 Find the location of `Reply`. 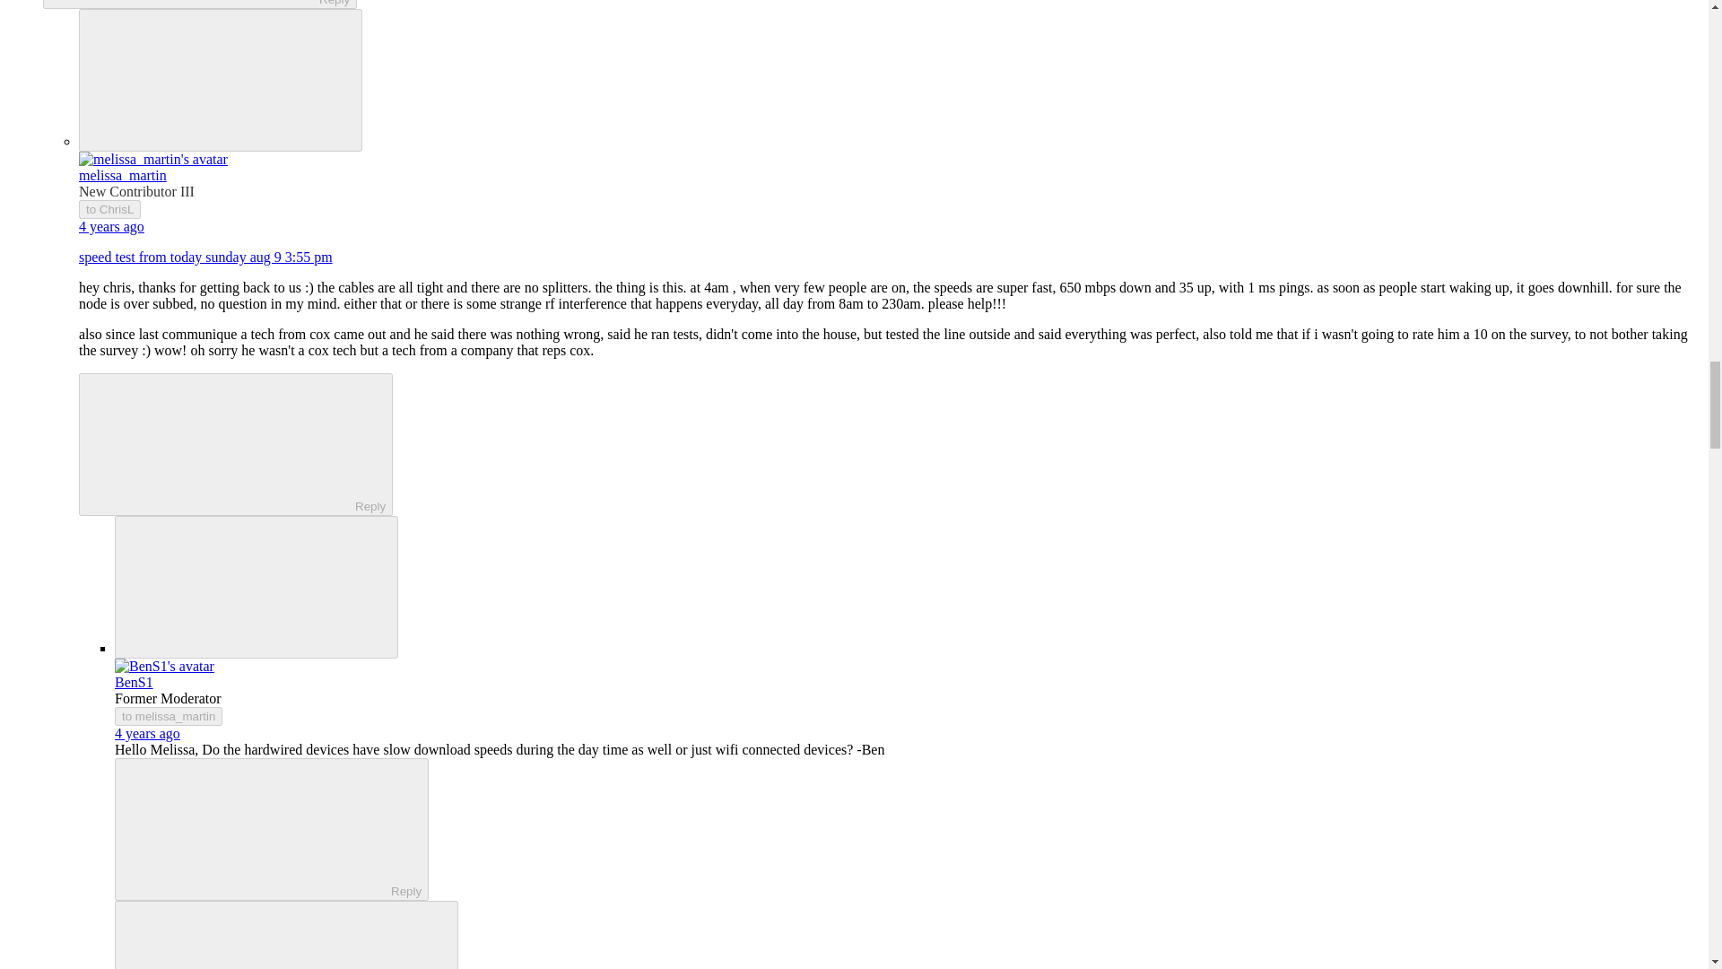

Reply is located at coordinates (257, 827).